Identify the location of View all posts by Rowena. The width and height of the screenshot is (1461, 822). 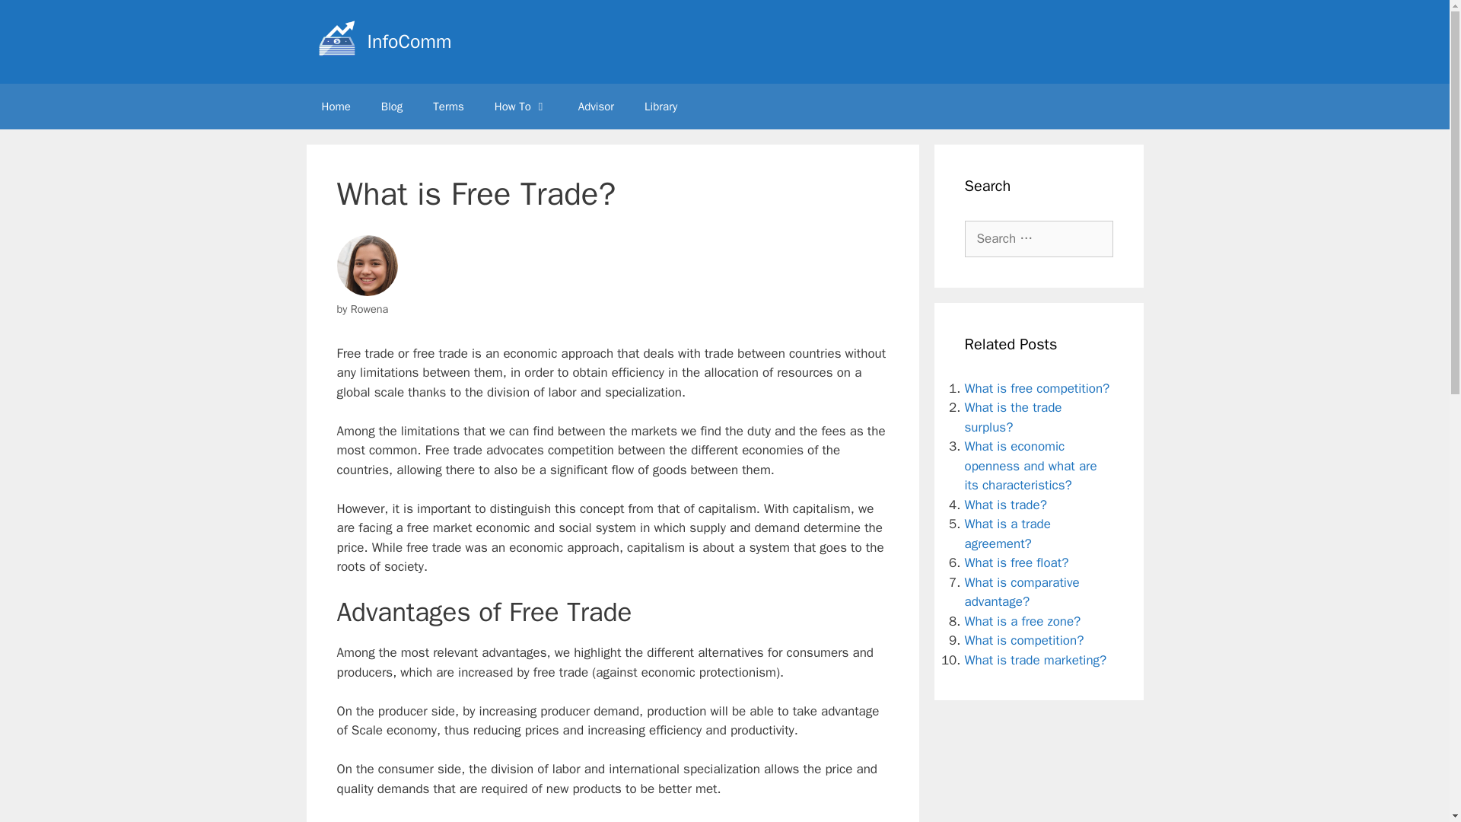
(369, 309).